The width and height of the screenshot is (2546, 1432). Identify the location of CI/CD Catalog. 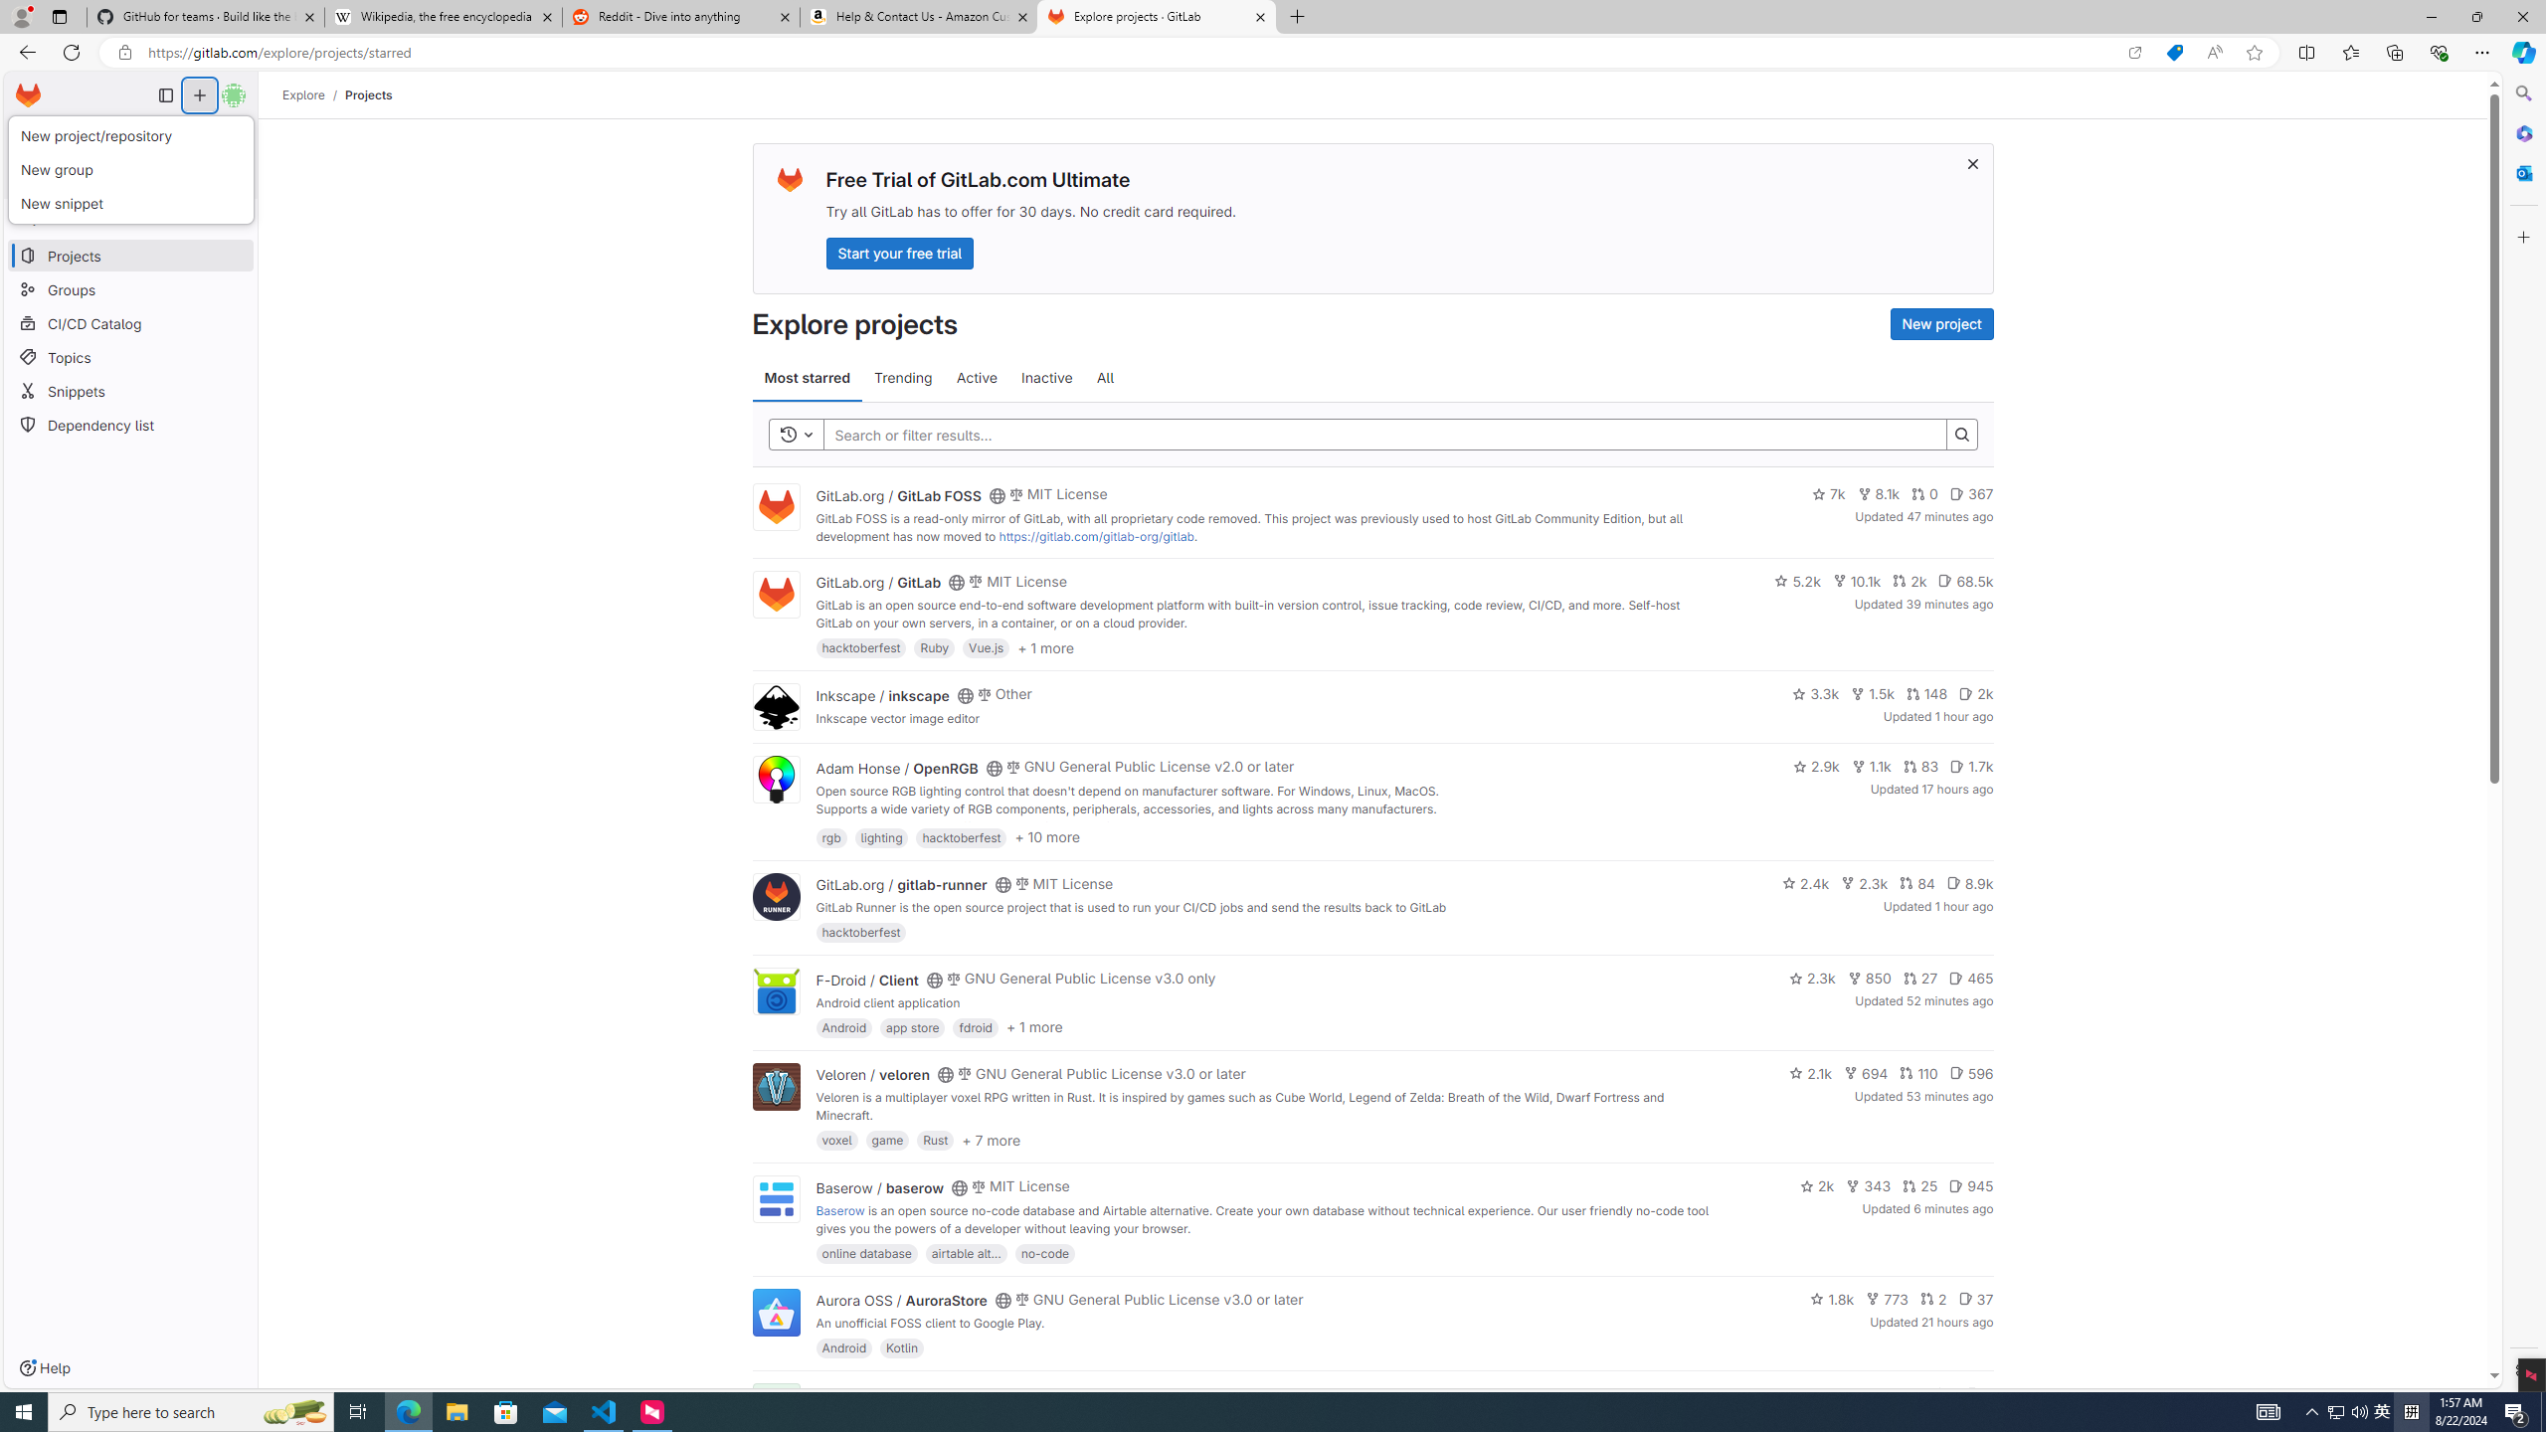
(131, 324).